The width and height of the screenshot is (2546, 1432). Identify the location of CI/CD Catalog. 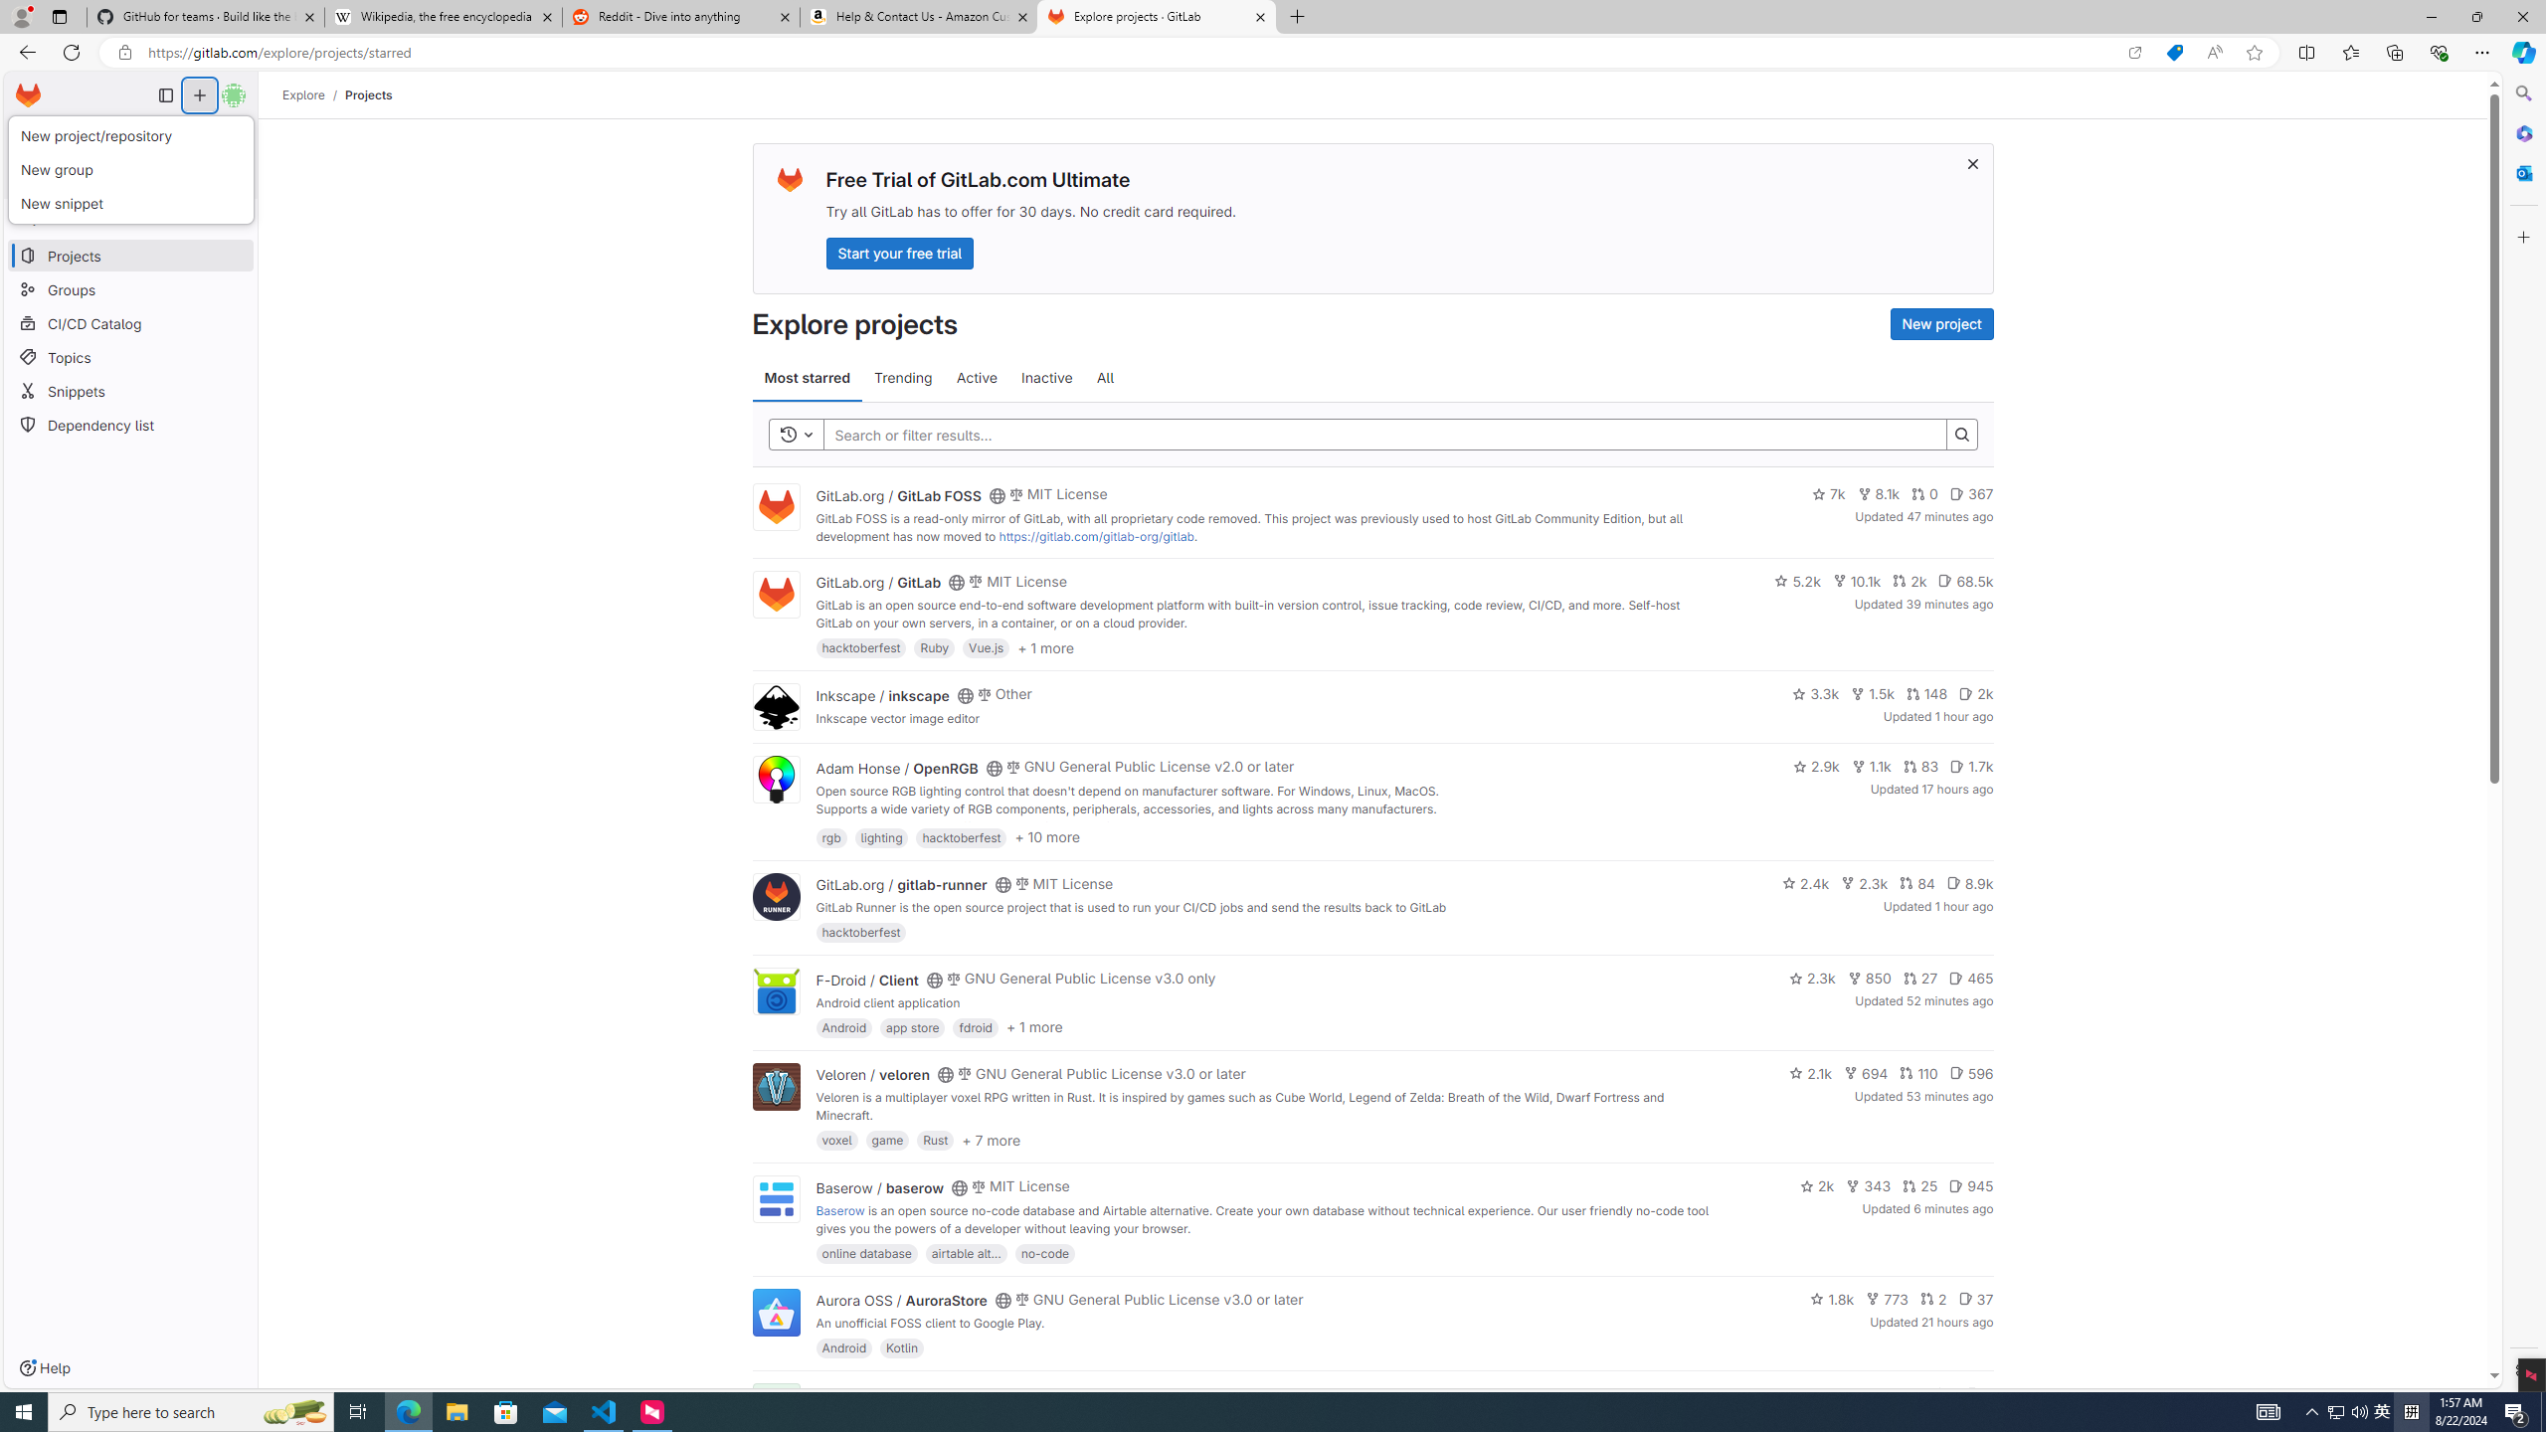
(131, 324).